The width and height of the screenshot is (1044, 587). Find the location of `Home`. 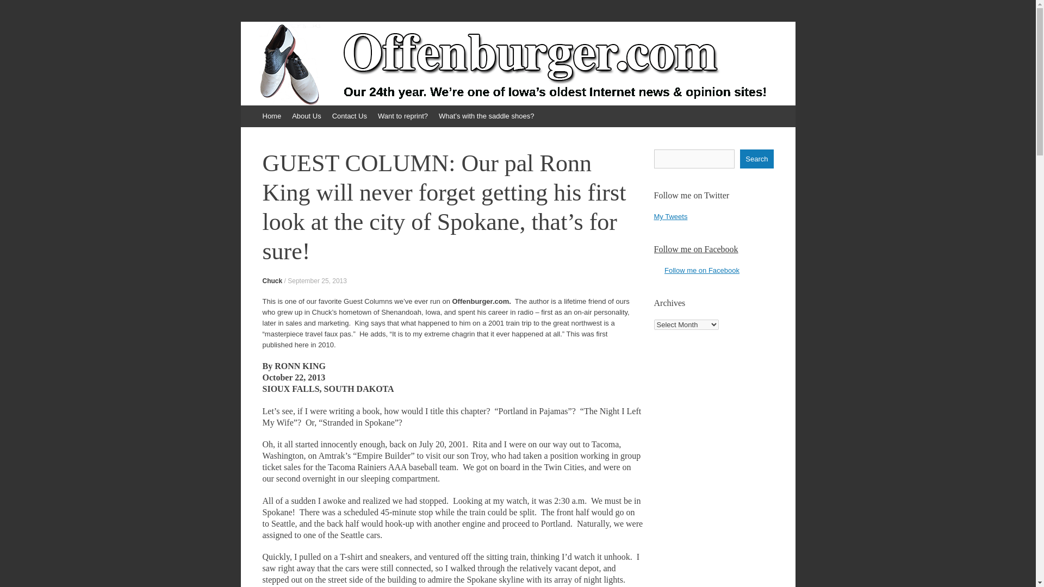

Home is located at coordinates (271, 116).